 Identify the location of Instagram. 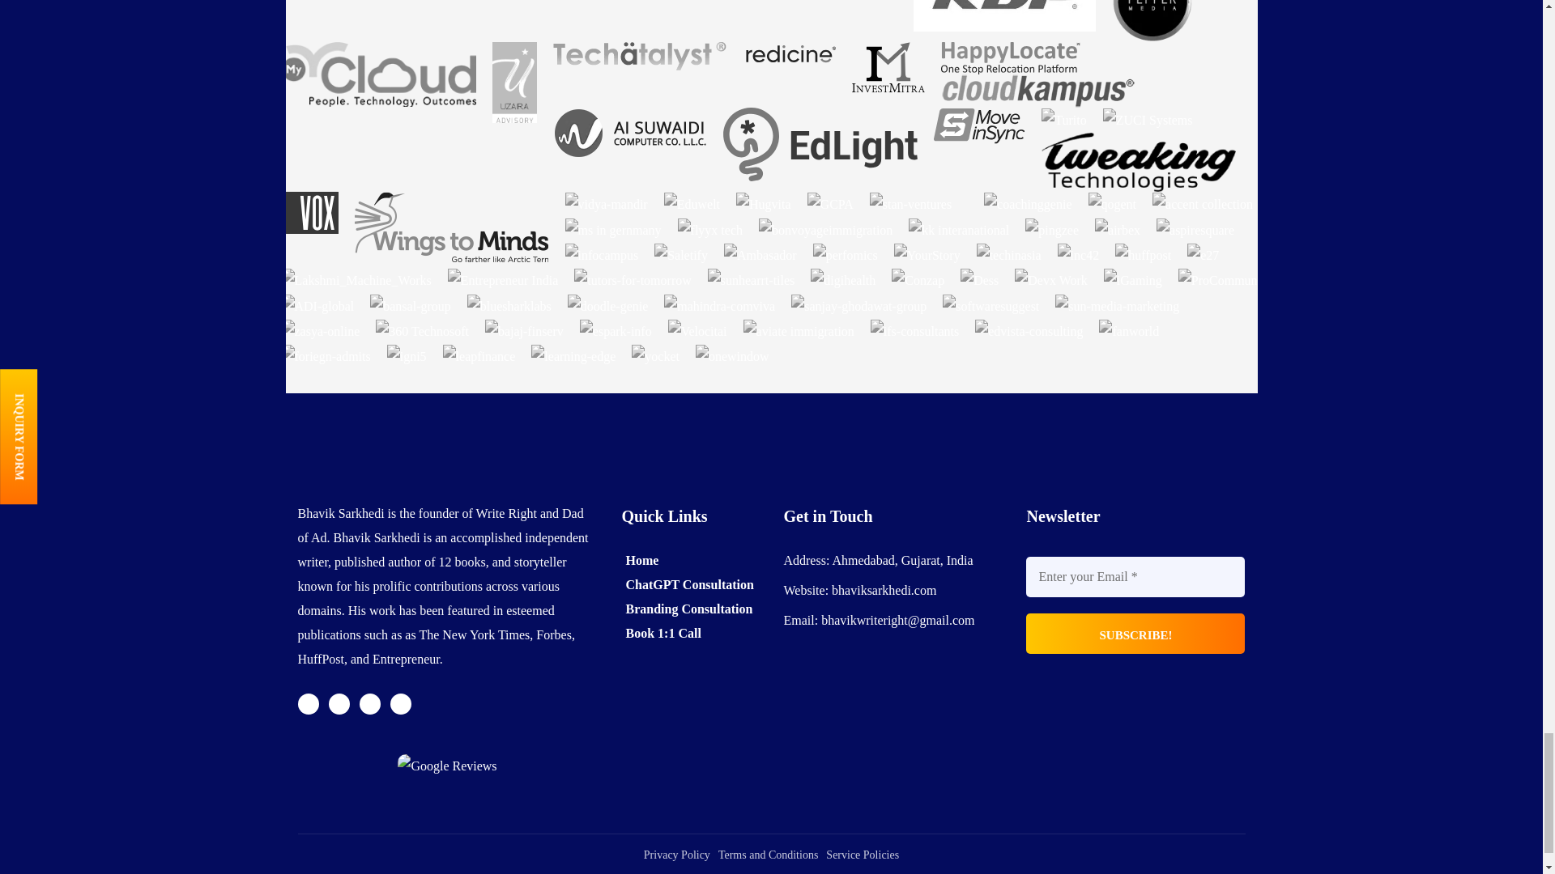
(369, 704).